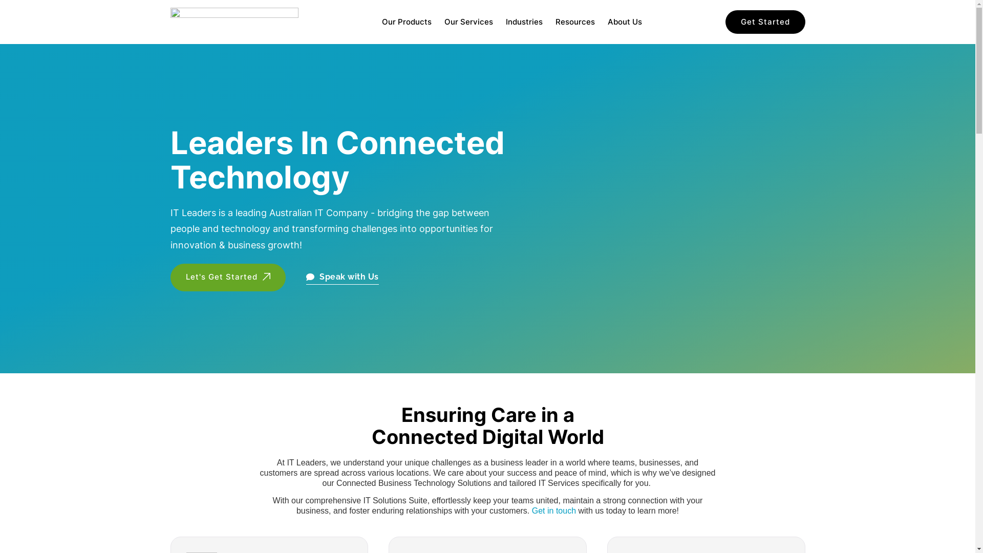 Image resolution: width=983 pixels, height=553 pixels. Describe the element at coordinates (554, 511) in the screenshot. I see `Get in touch` at that location.